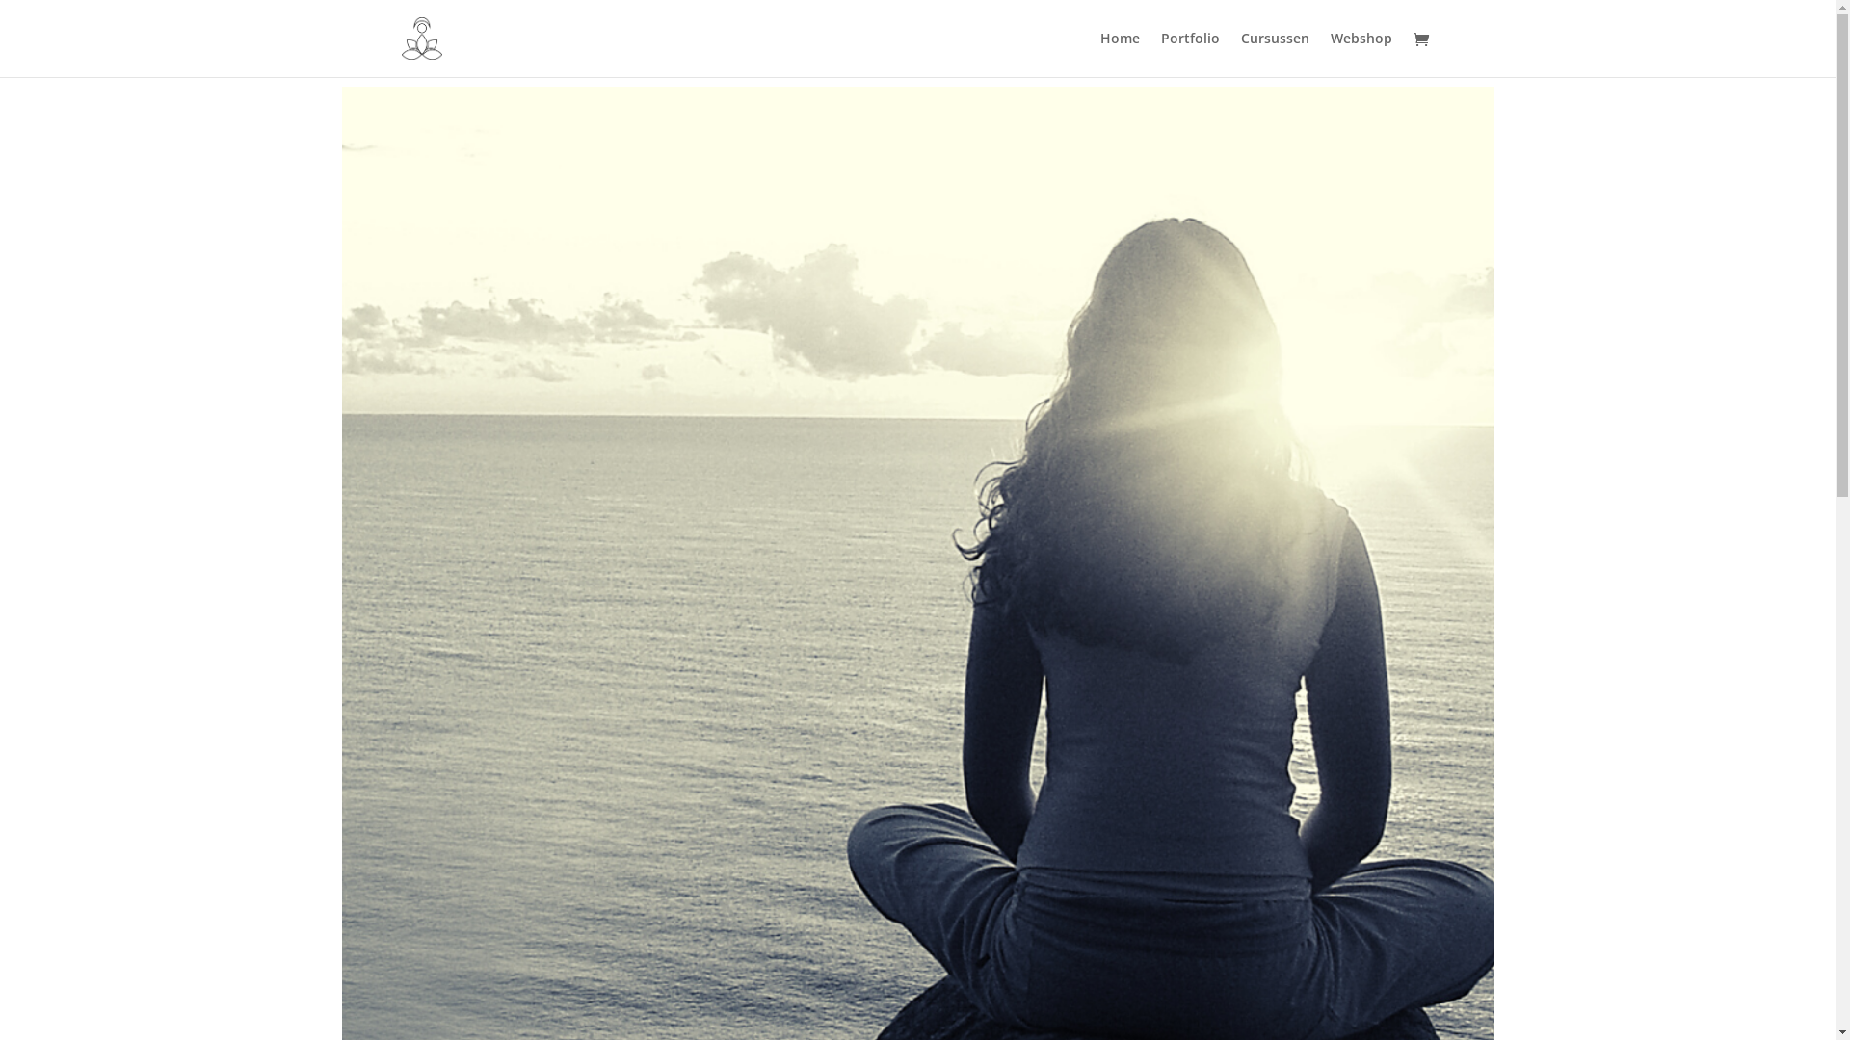 The image size is (1850, 1040). Describe the element at coordinates (1276, 54) in the screenshot. I see `Cursussen` at that location.